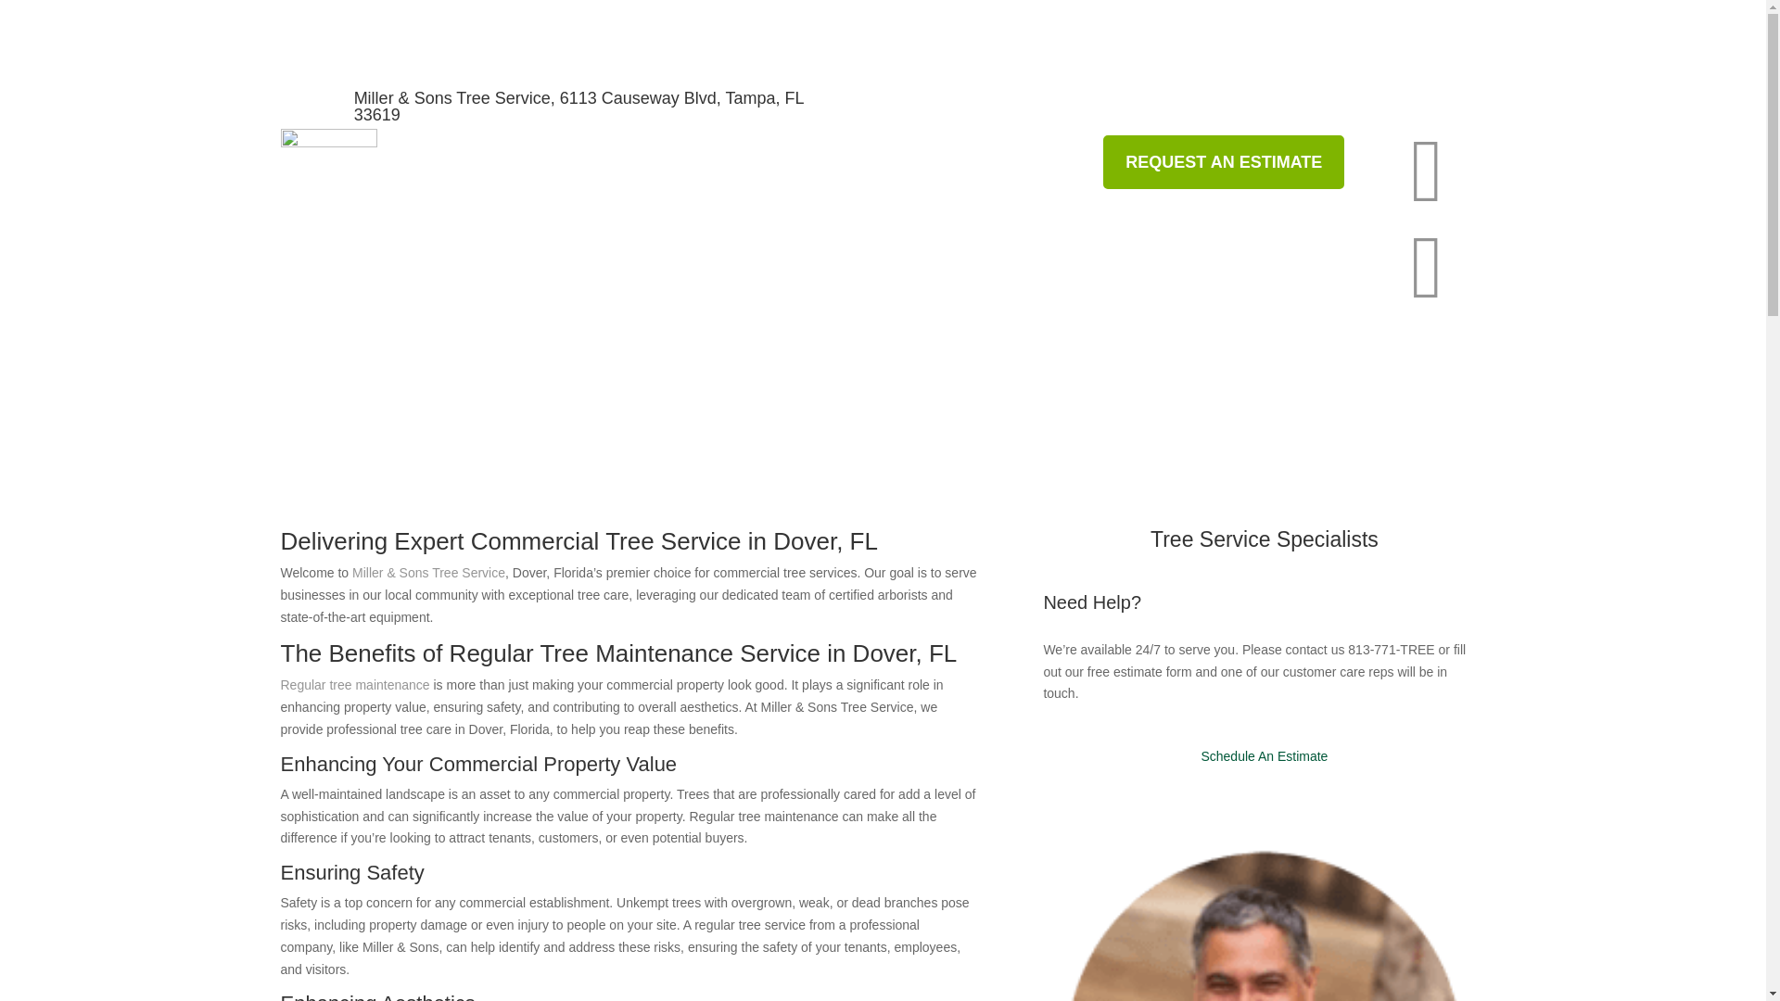 This screenshot has width=1780, height=1001. What do you see at coordinates (354, 685) in the screenshot?
I see `Regular tree maintenance` at bounding box center [354, 685].